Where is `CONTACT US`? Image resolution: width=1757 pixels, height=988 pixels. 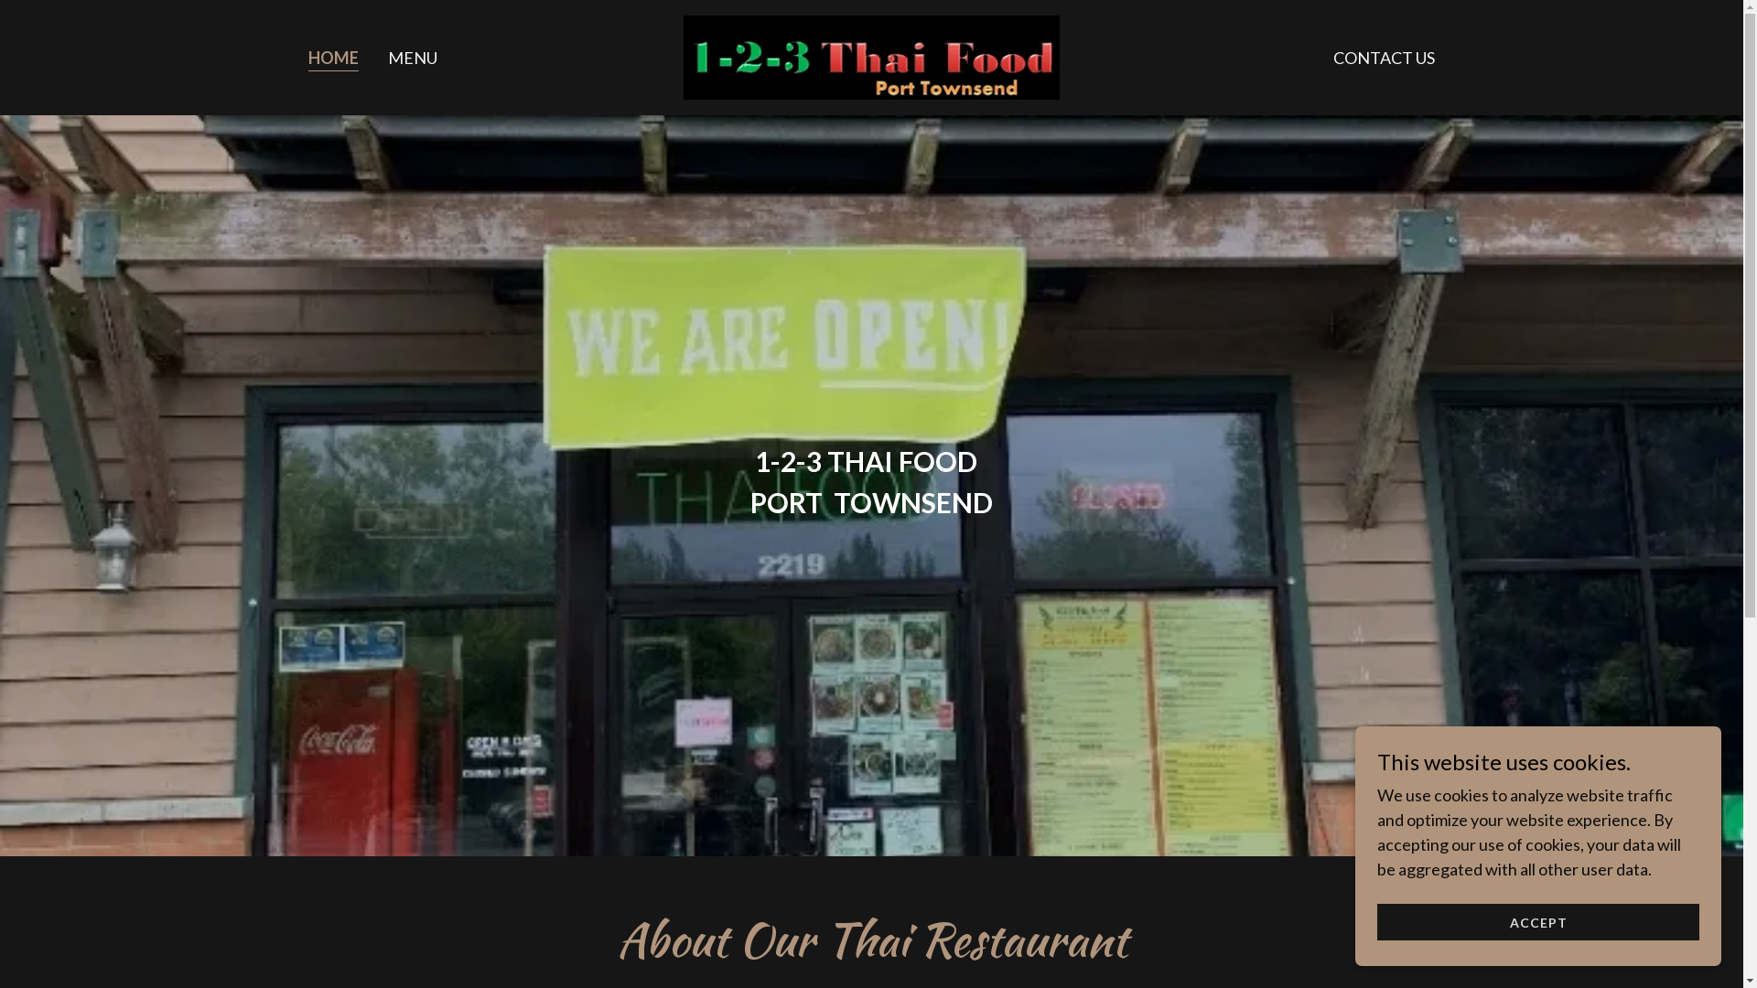
CONTACT US is located at coordinates (1384, 58).